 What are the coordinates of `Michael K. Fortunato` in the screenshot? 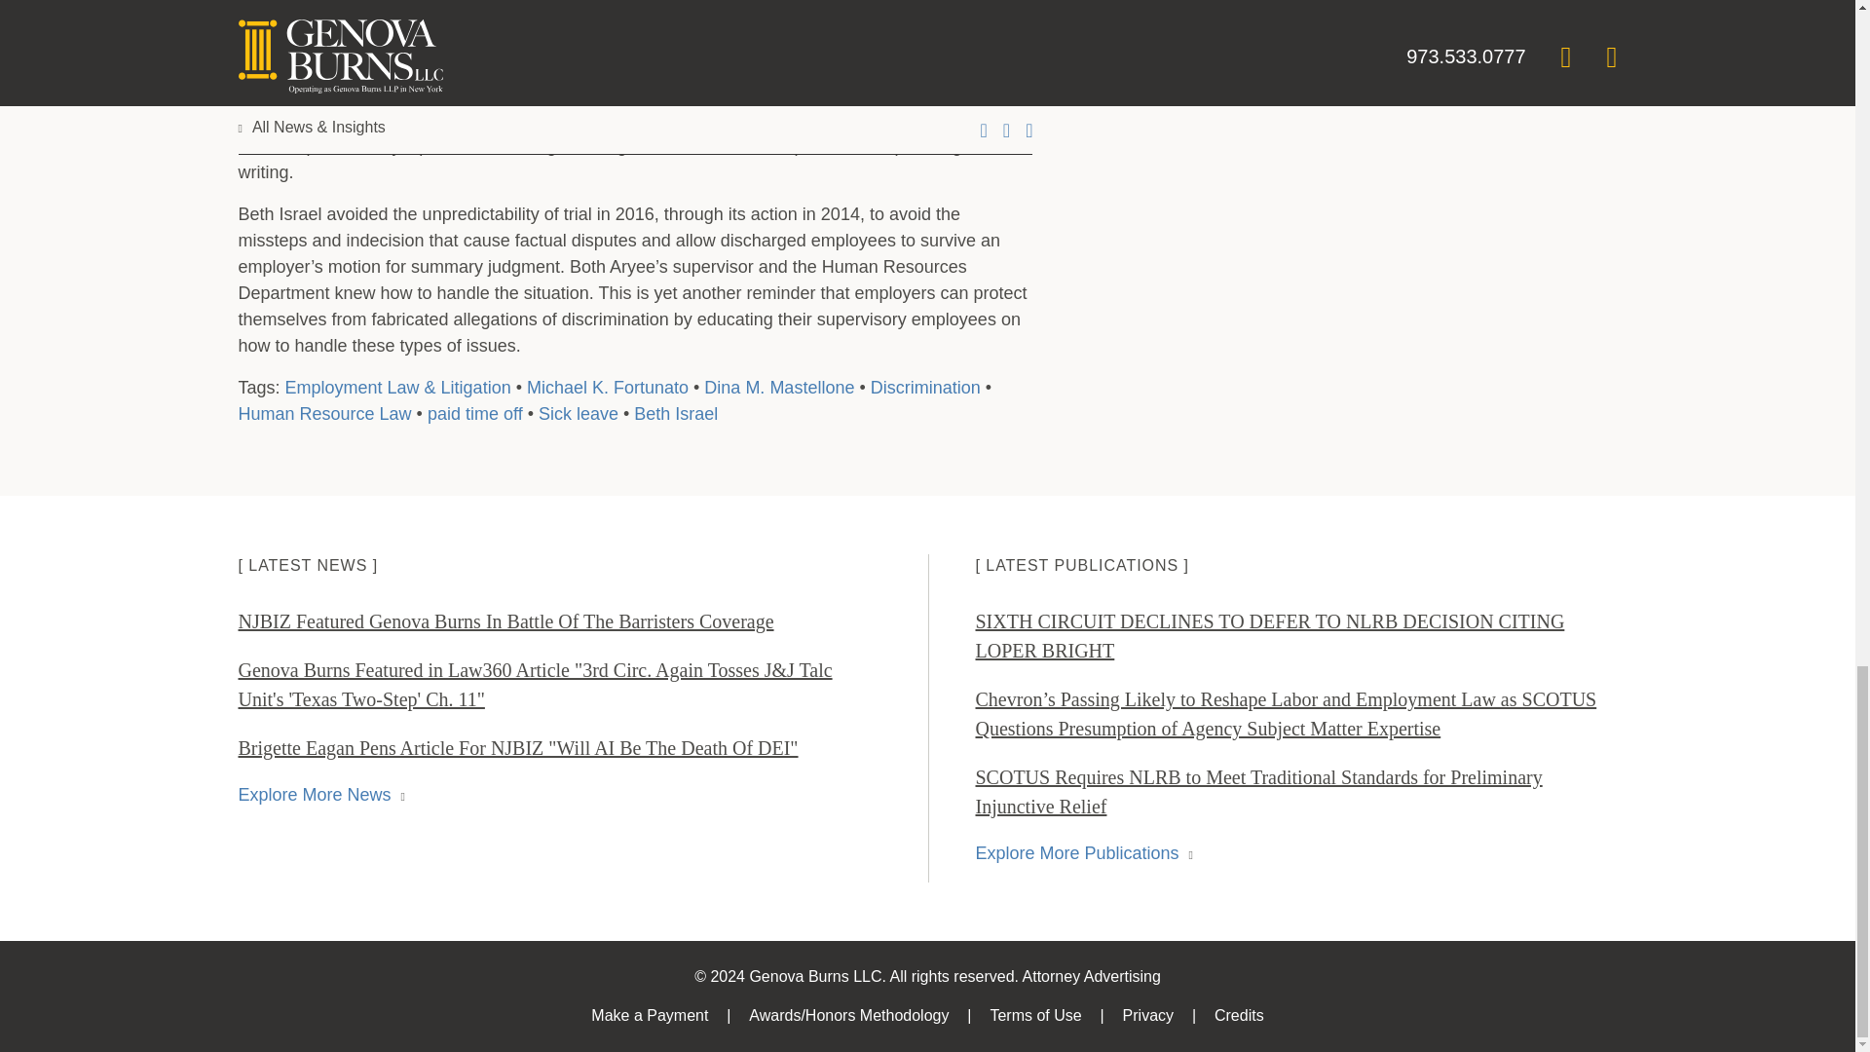 It's located at (608, 388).